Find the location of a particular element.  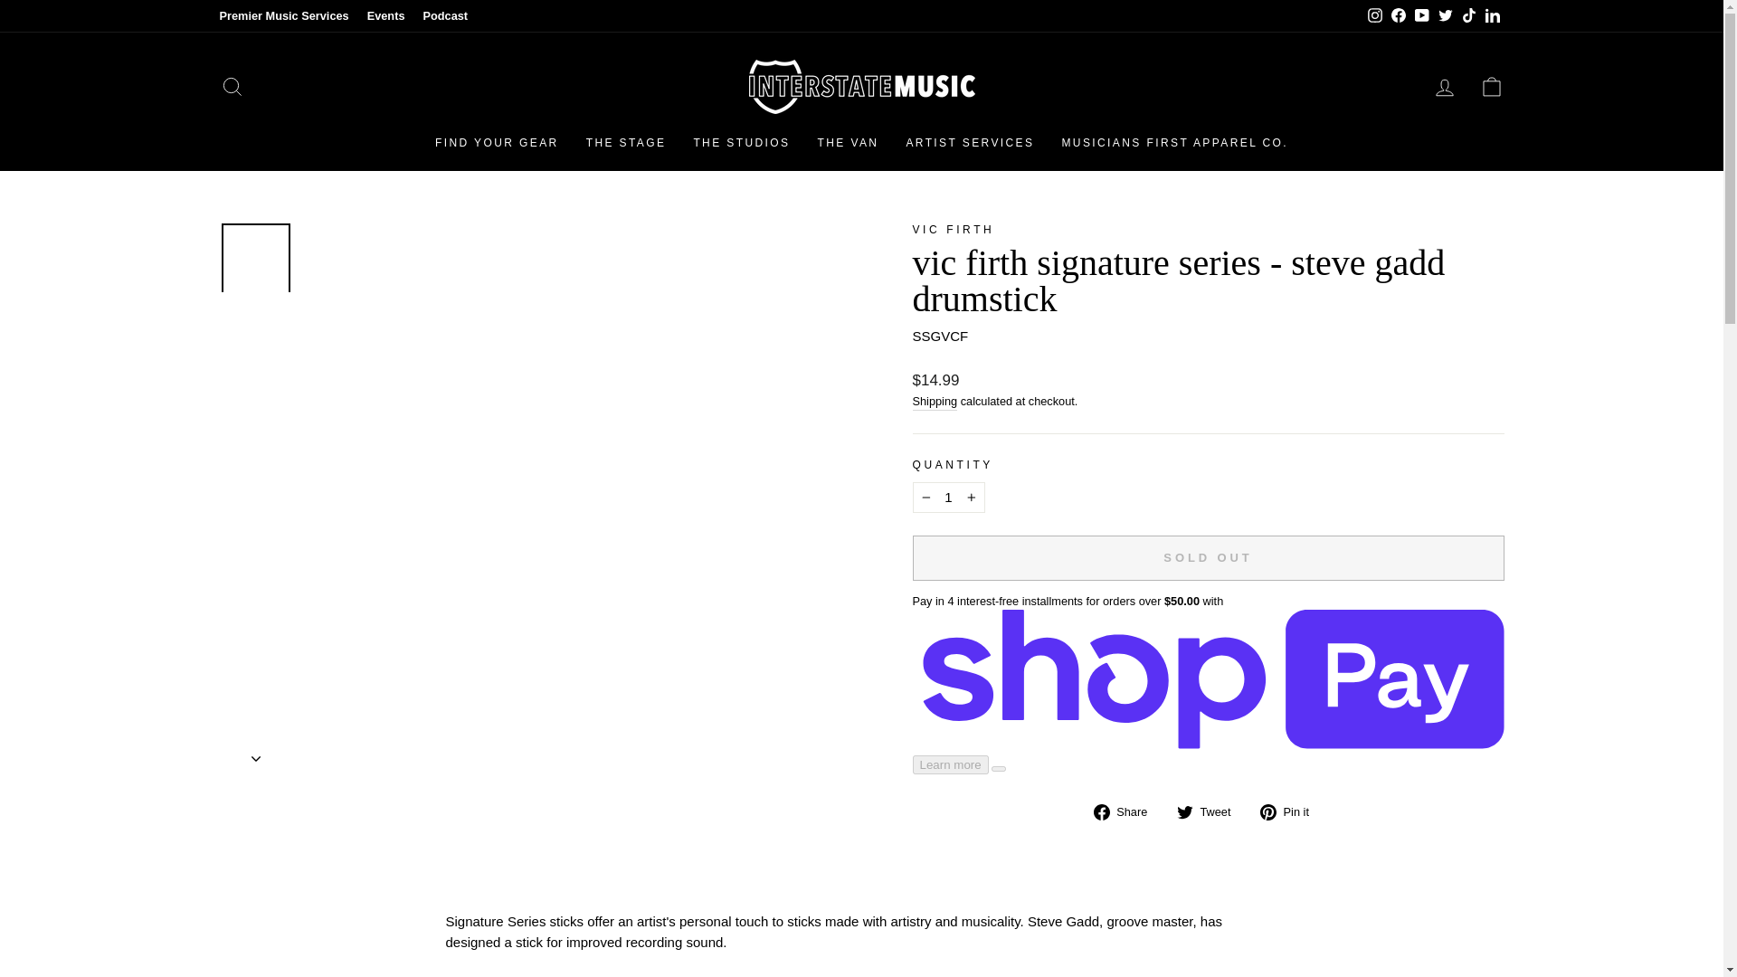

Events is located at coordinates (385, 16).